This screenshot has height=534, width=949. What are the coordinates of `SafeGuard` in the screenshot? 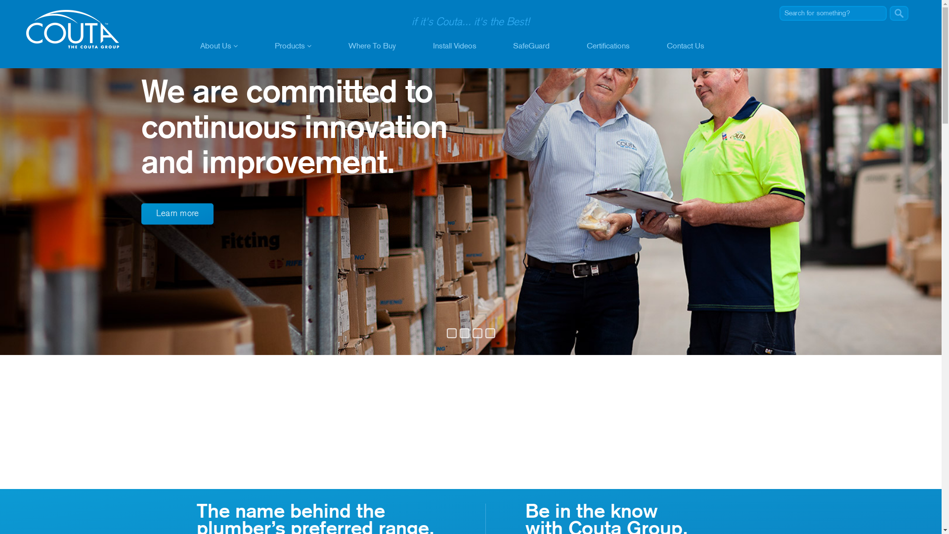 It's located at (531, 47).